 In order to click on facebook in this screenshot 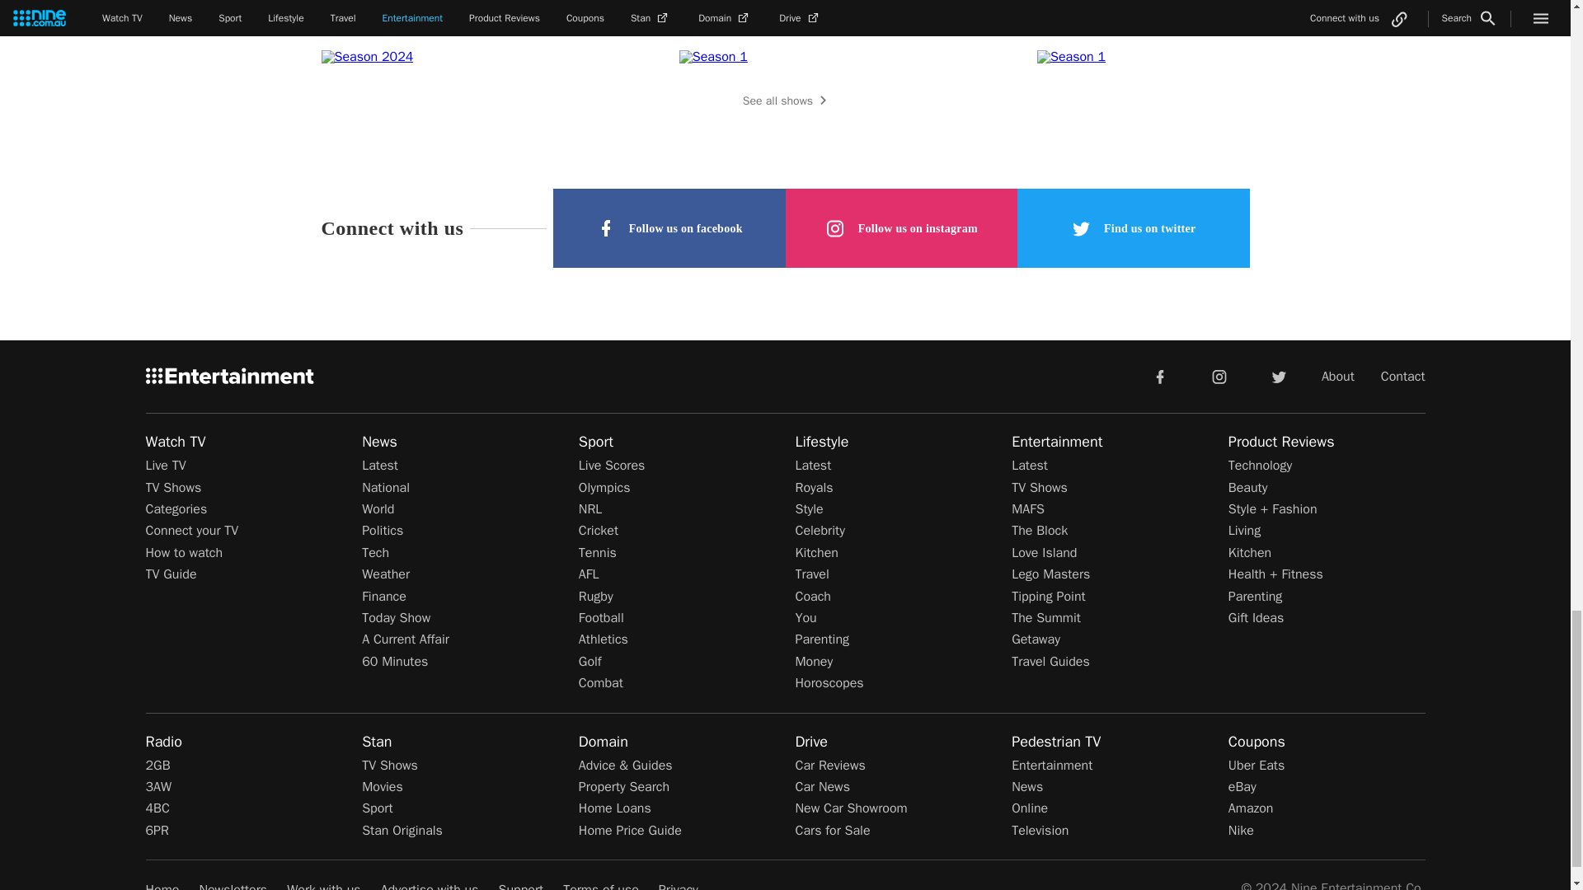, I will do `click(1159, 376)`.